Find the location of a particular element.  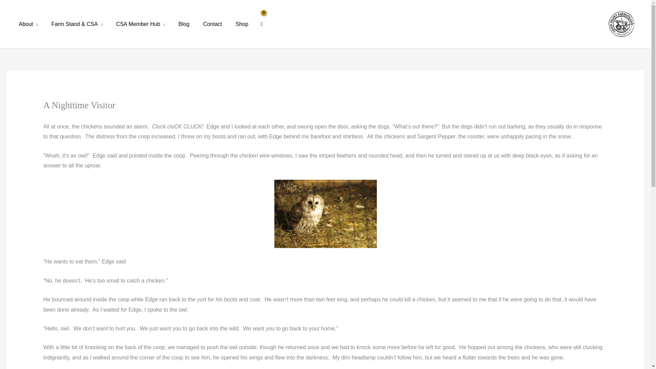

Contact is located at coordinates (212, 24).